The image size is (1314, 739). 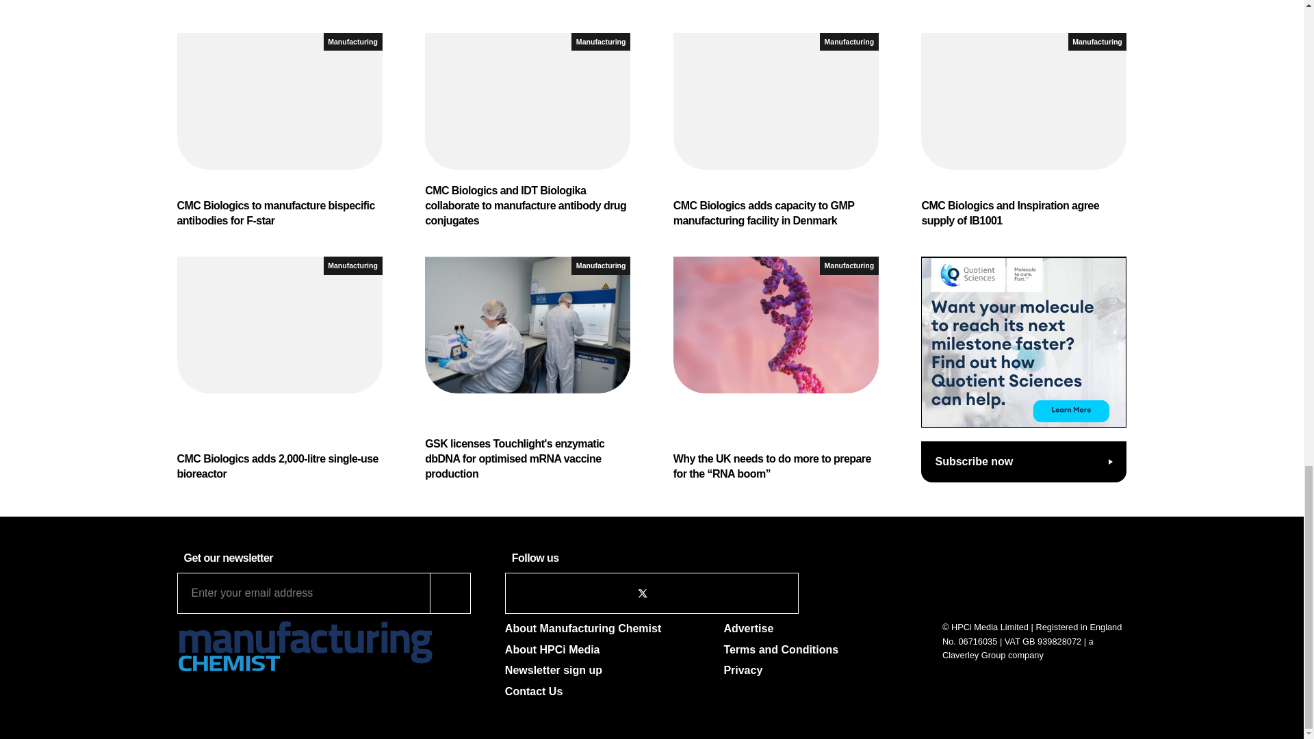 I want to click on Manufacturing, so click(x=352, y=41).